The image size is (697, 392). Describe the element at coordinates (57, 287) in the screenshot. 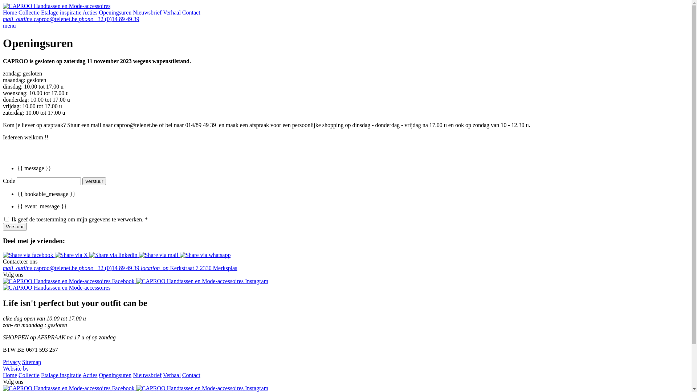

I see `CAPROO Handtassen en Mode-accessoires` at that location.